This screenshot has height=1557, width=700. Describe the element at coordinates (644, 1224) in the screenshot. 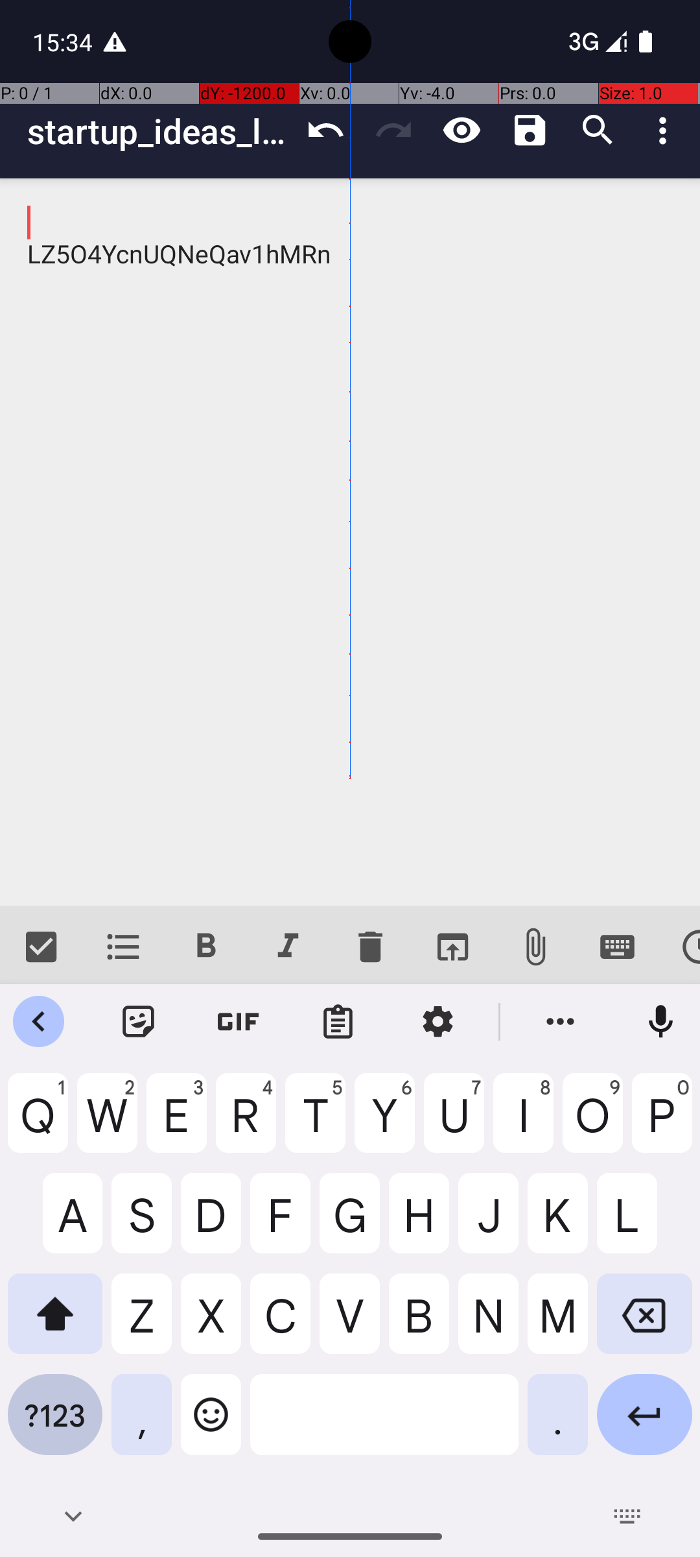

I see `L` at that location.